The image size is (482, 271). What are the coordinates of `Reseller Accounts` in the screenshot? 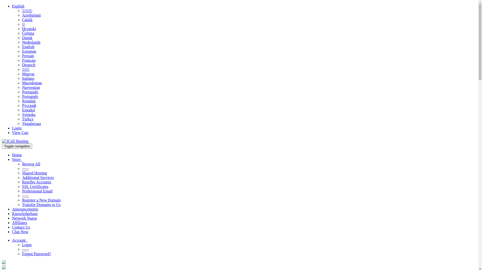 It's located at (37, 182).